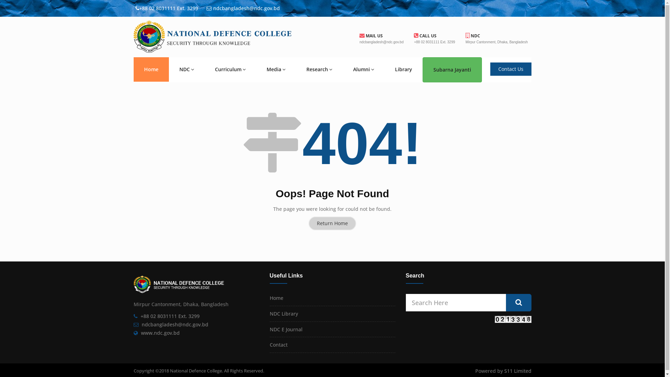 The height and width of the screenshot is (377, 670). I want to click on Contact Us, so click(511, 69).